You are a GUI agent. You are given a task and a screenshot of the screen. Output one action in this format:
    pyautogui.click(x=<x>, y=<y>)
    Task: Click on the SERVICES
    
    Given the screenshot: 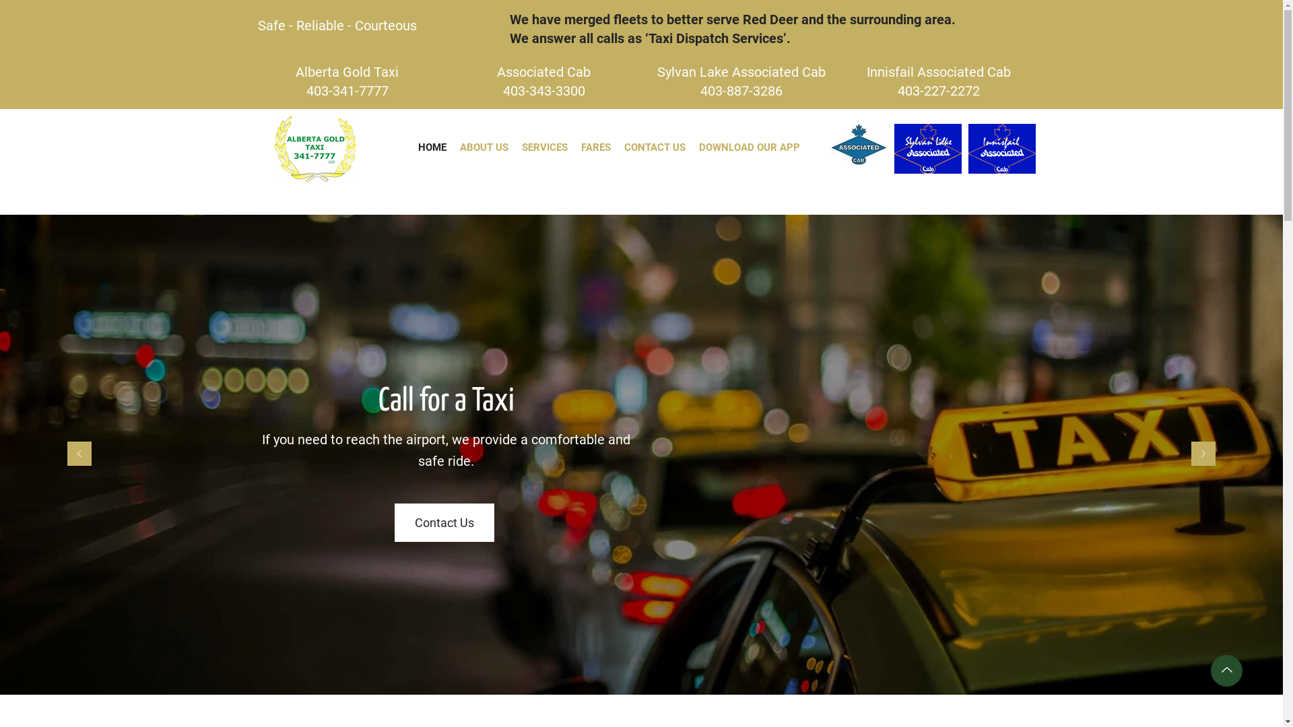 What is the action you would take?
    pyautogui.click(x=544, y=148)
    